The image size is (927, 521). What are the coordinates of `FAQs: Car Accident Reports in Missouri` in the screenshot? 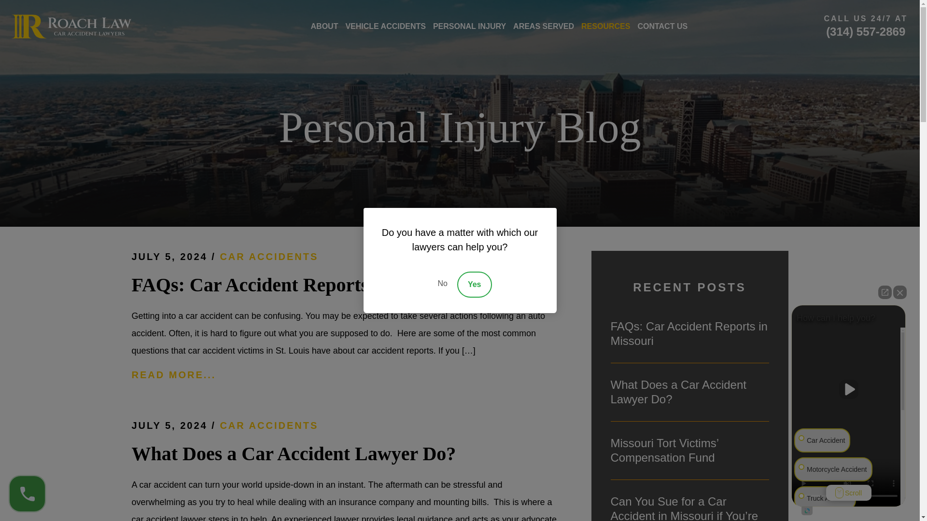 It's located at (689, 334).